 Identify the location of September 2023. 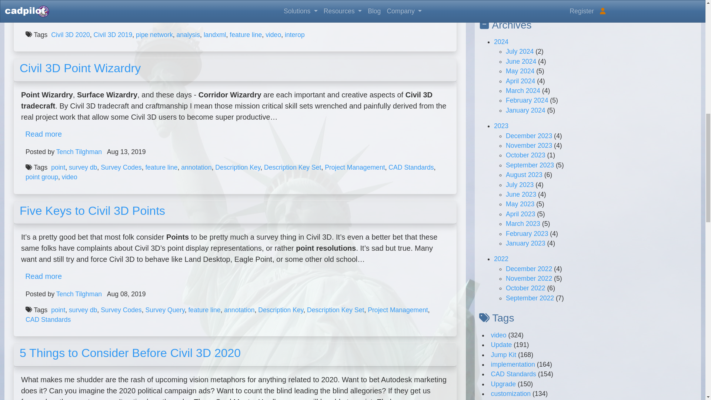
(530, 165).